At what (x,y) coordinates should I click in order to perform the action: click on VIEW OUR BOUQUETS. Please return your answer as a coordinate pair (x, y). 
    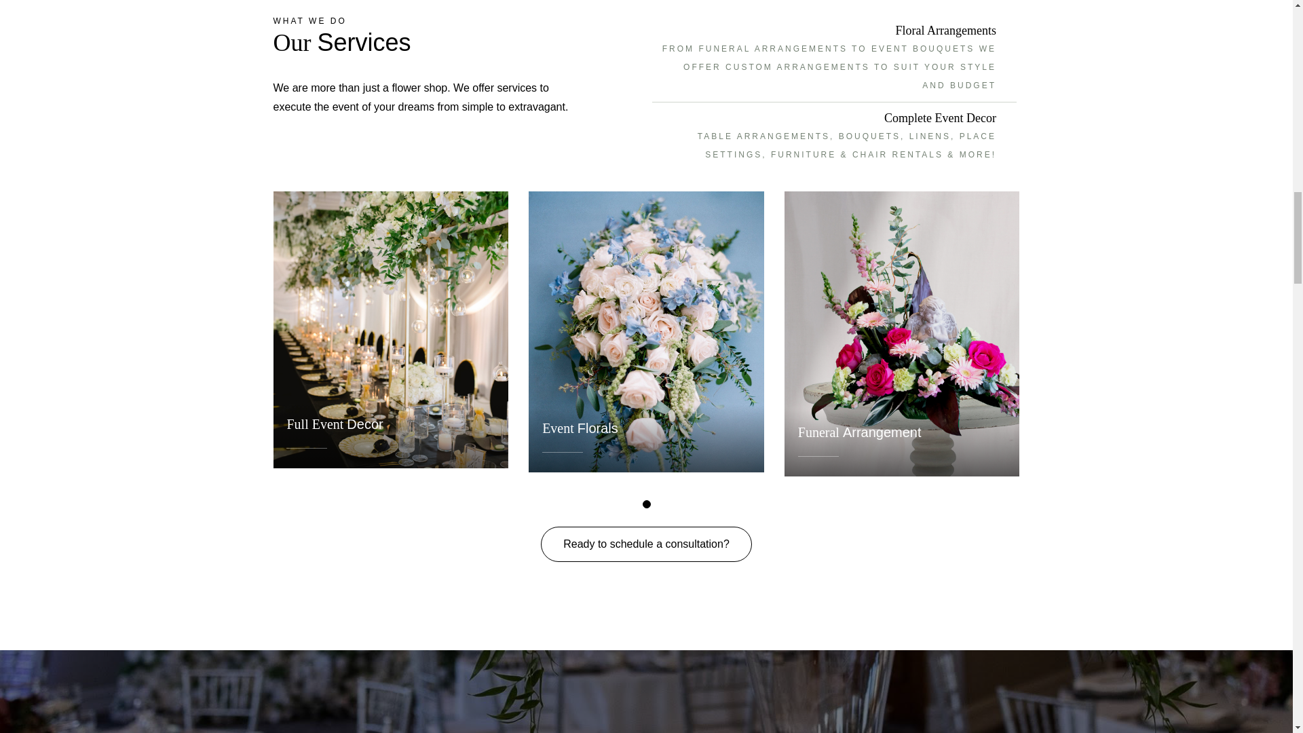
    Looking at the image, I should click on (690, 476).